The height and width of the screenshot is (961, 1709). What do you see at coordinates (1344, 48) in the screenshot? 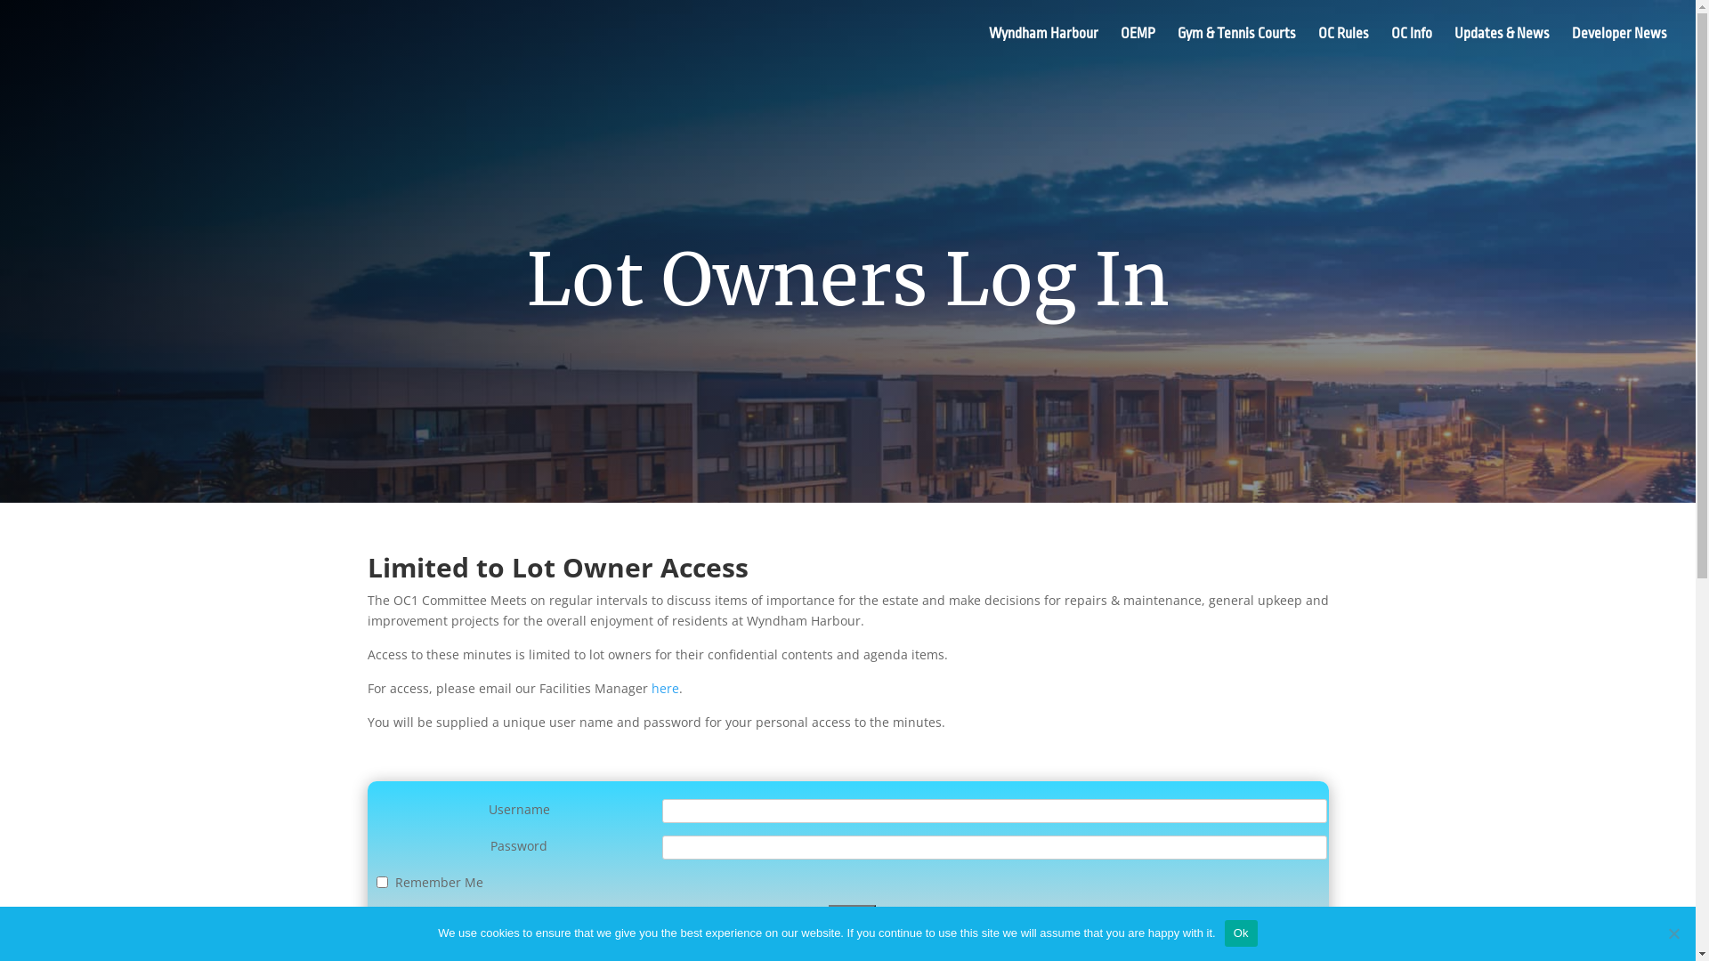
I see `OC Rules` at bounding box center [1344, 48].